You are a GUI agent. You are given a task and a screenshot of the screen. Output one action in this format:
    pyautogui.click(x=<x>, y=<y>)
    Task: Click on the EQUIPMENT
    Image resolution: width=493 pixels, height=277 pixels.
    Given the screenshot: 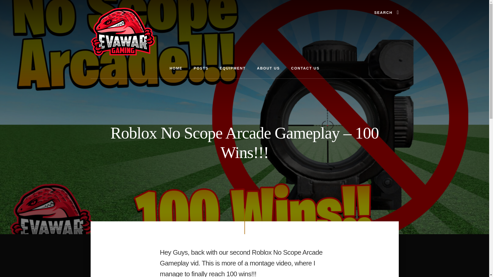 What is the action you would take?
    pyautogui.click(x=233, y=68)
    